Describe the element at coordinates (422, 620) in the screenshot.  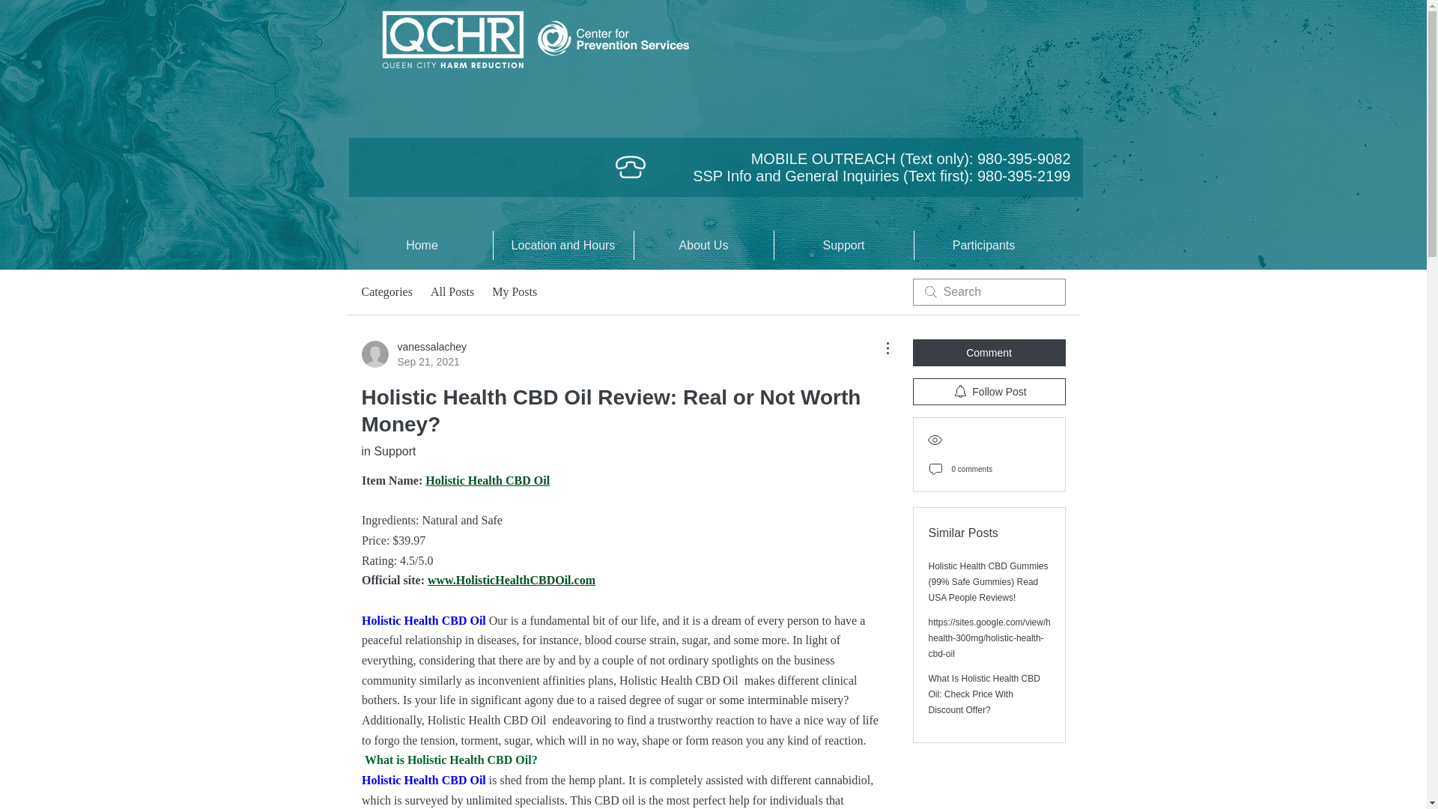
I see `Holistic Health CBD Oil` at that location.